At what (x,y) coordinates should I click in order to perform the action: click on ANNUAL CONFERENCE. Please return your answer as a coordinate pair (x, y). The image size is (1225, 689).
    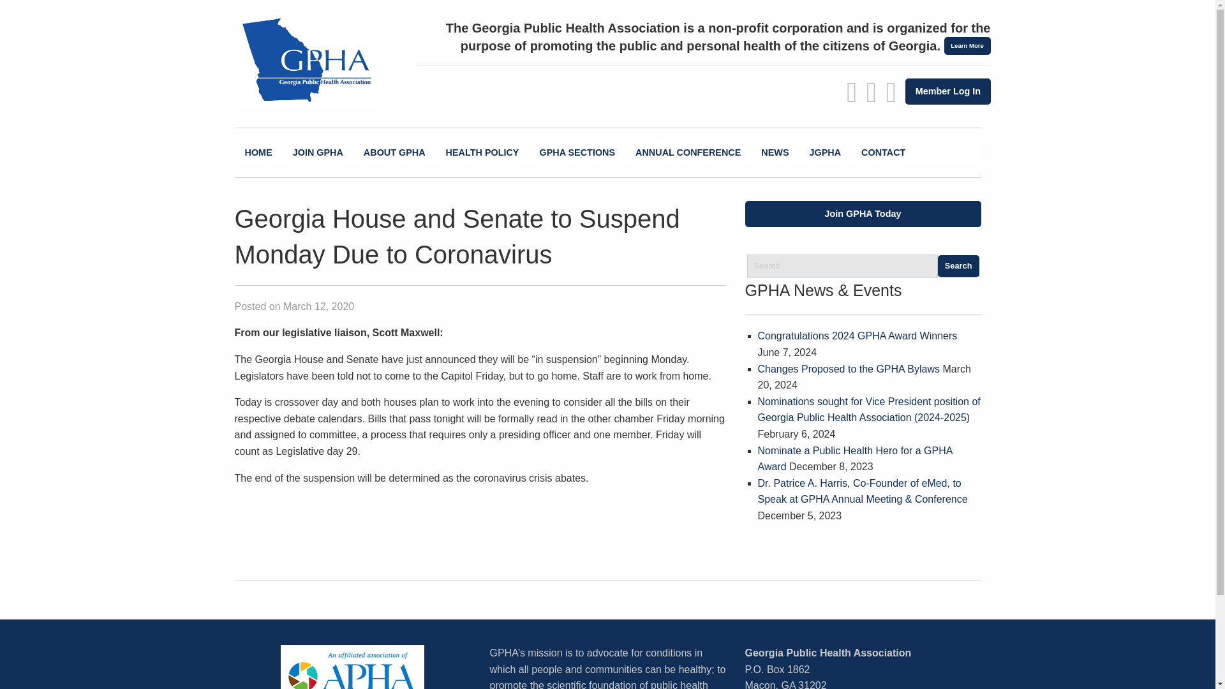
    Looking at the image, I should click on (688, 153).